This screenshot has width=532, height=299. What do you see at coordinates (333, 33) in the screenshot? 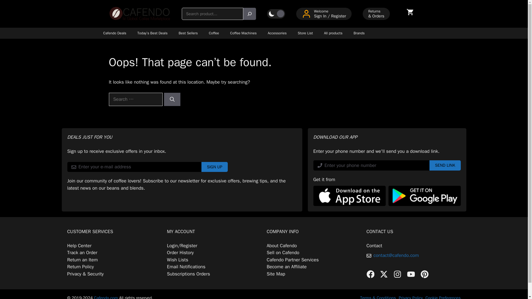
I see `All products` at bounding box center [333, 33].